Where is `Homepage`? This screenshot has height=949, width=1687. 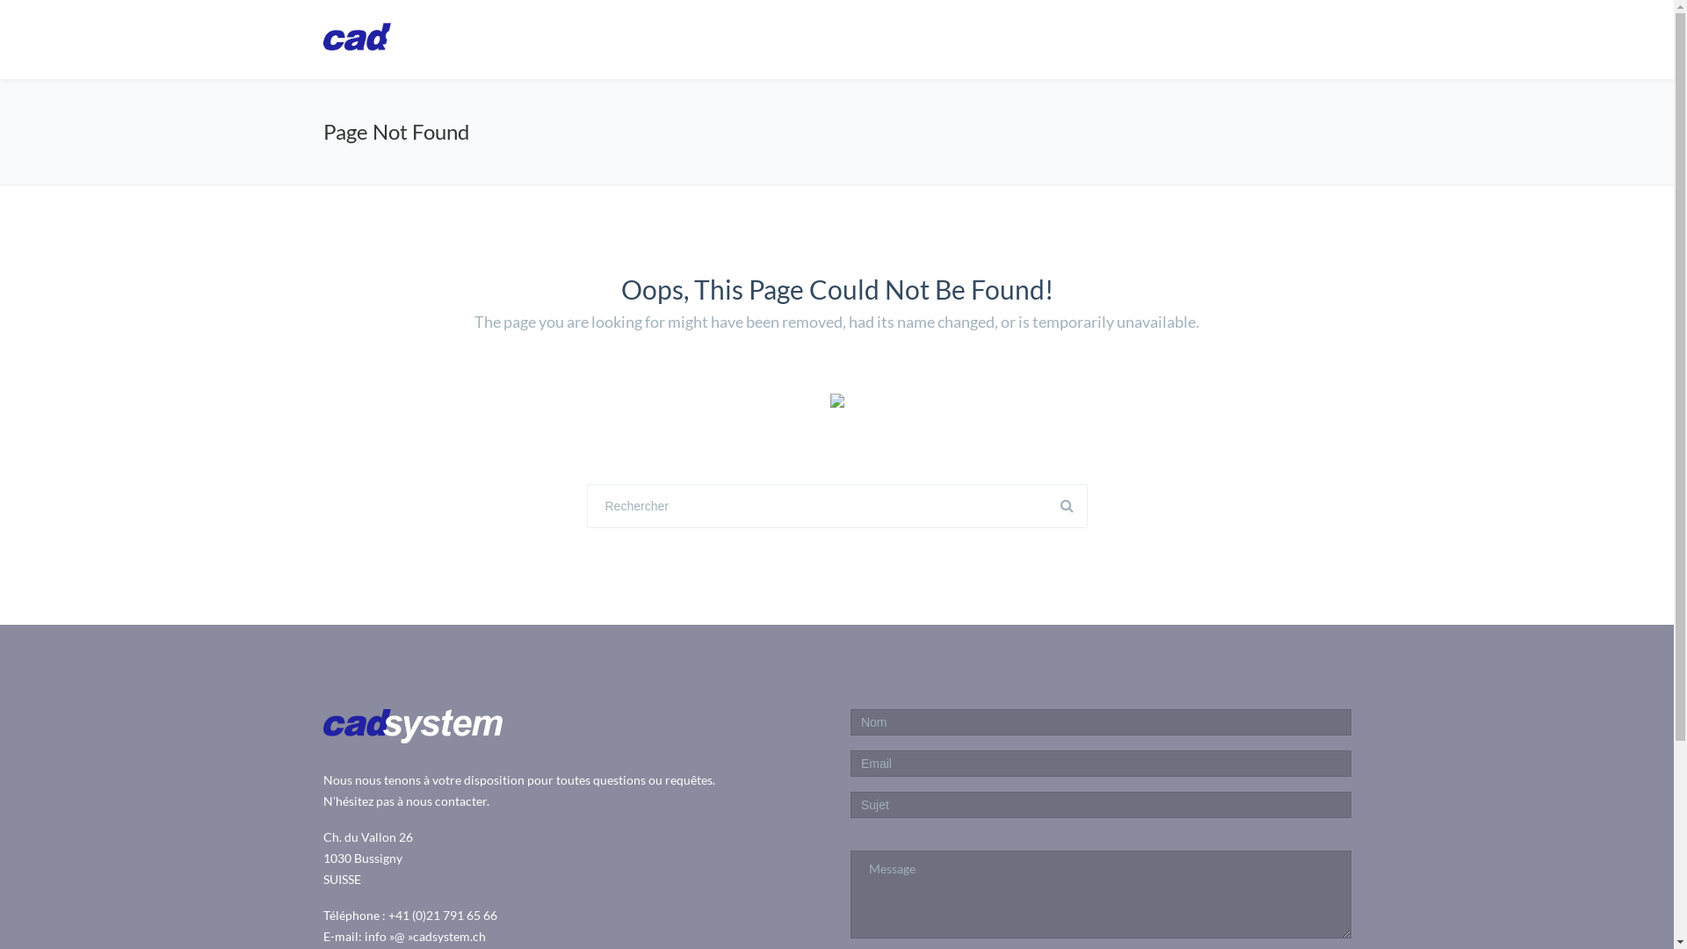
Homepage is located at coordinates (845, 39).